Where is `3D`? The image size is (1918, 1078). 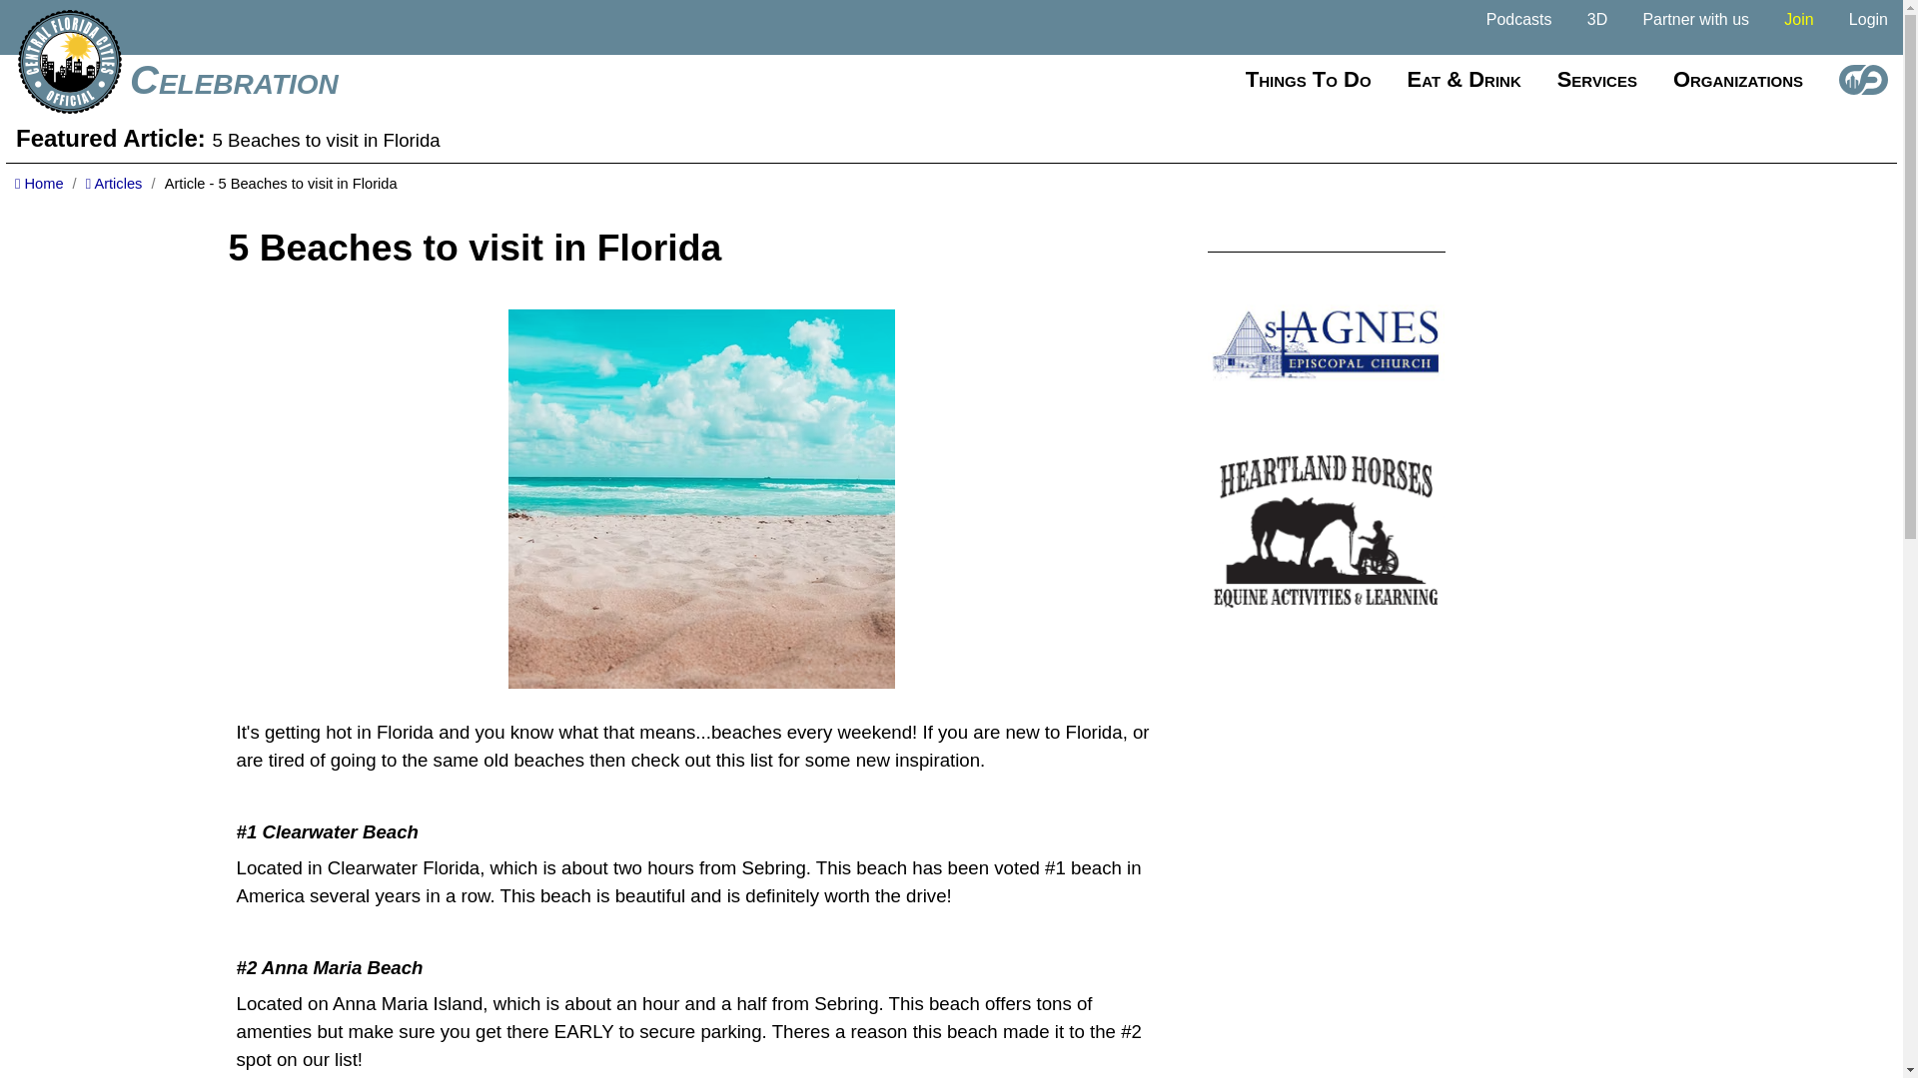
3D is located at coordinates (1596, 20).